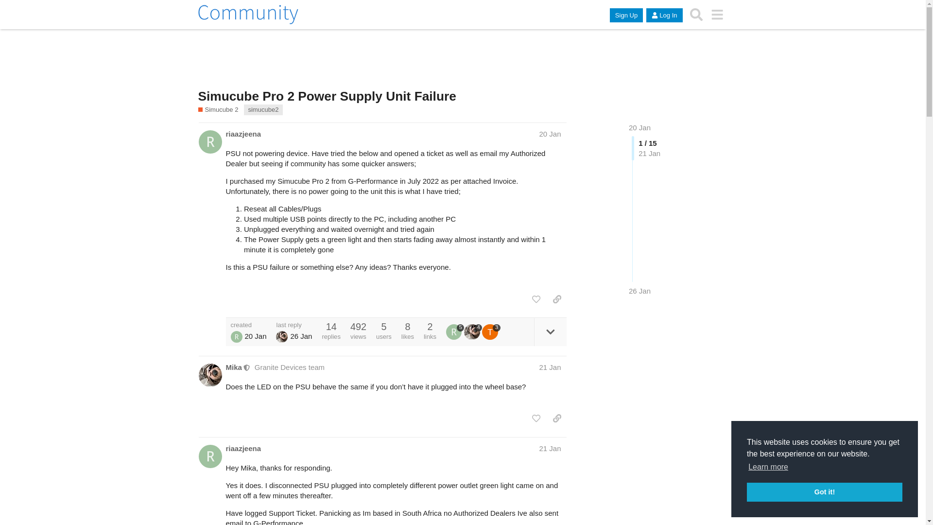 This screenshot has width=933, height=525. Describe the element at coordinates (717, 15) in the screenshot. I see `menu` at that location.